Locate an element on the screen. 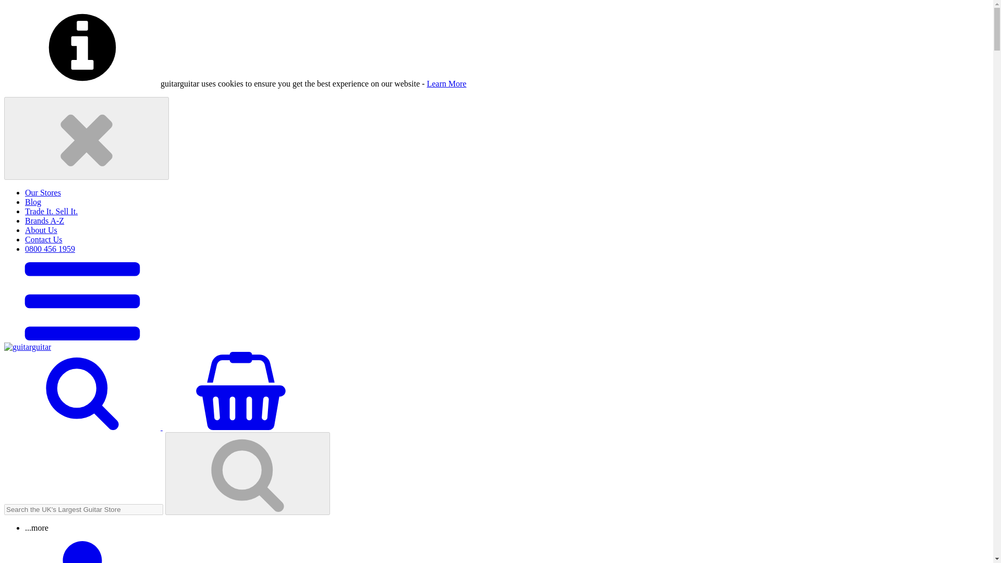 The width and height of the screenshot is (1001, 563). Brands A-Z is located at coordinates (44, 221).